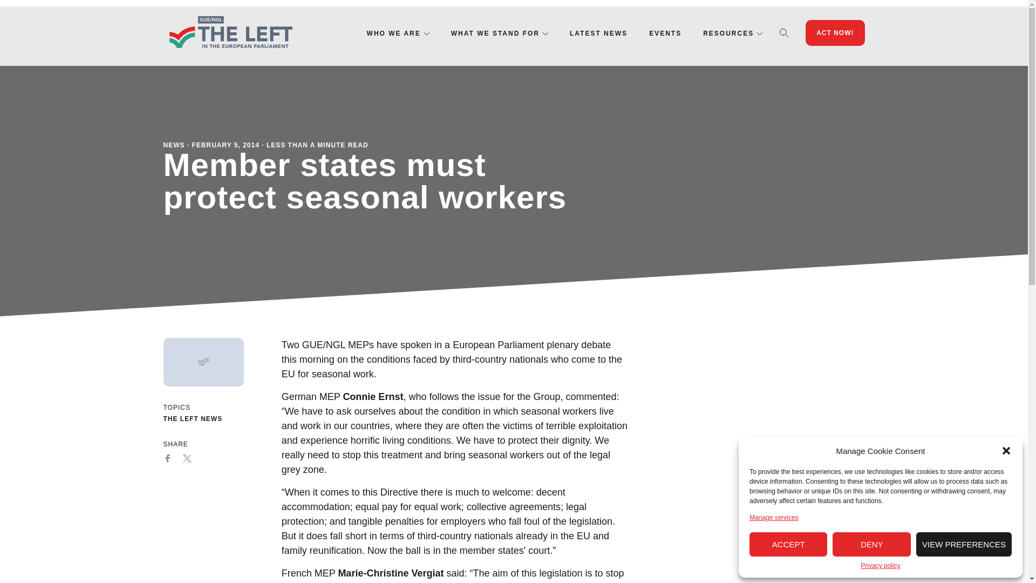 This screenshot has width=1036, height=583. I want to click on VIEW PREFERENCES, so click(964, 544).